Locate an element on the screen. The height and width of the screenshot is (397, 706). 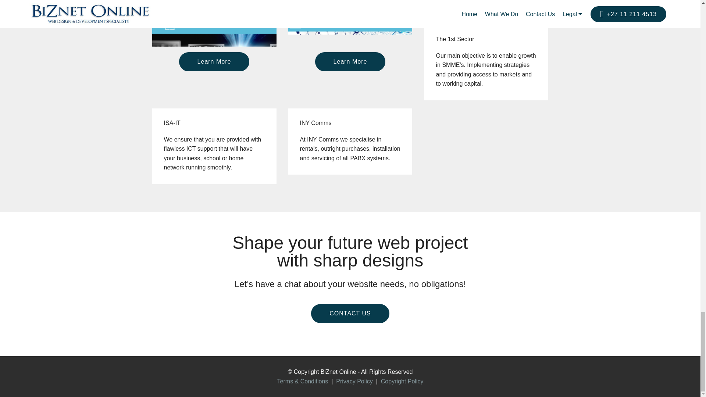
Learn More is located at coordinates (486, 20).